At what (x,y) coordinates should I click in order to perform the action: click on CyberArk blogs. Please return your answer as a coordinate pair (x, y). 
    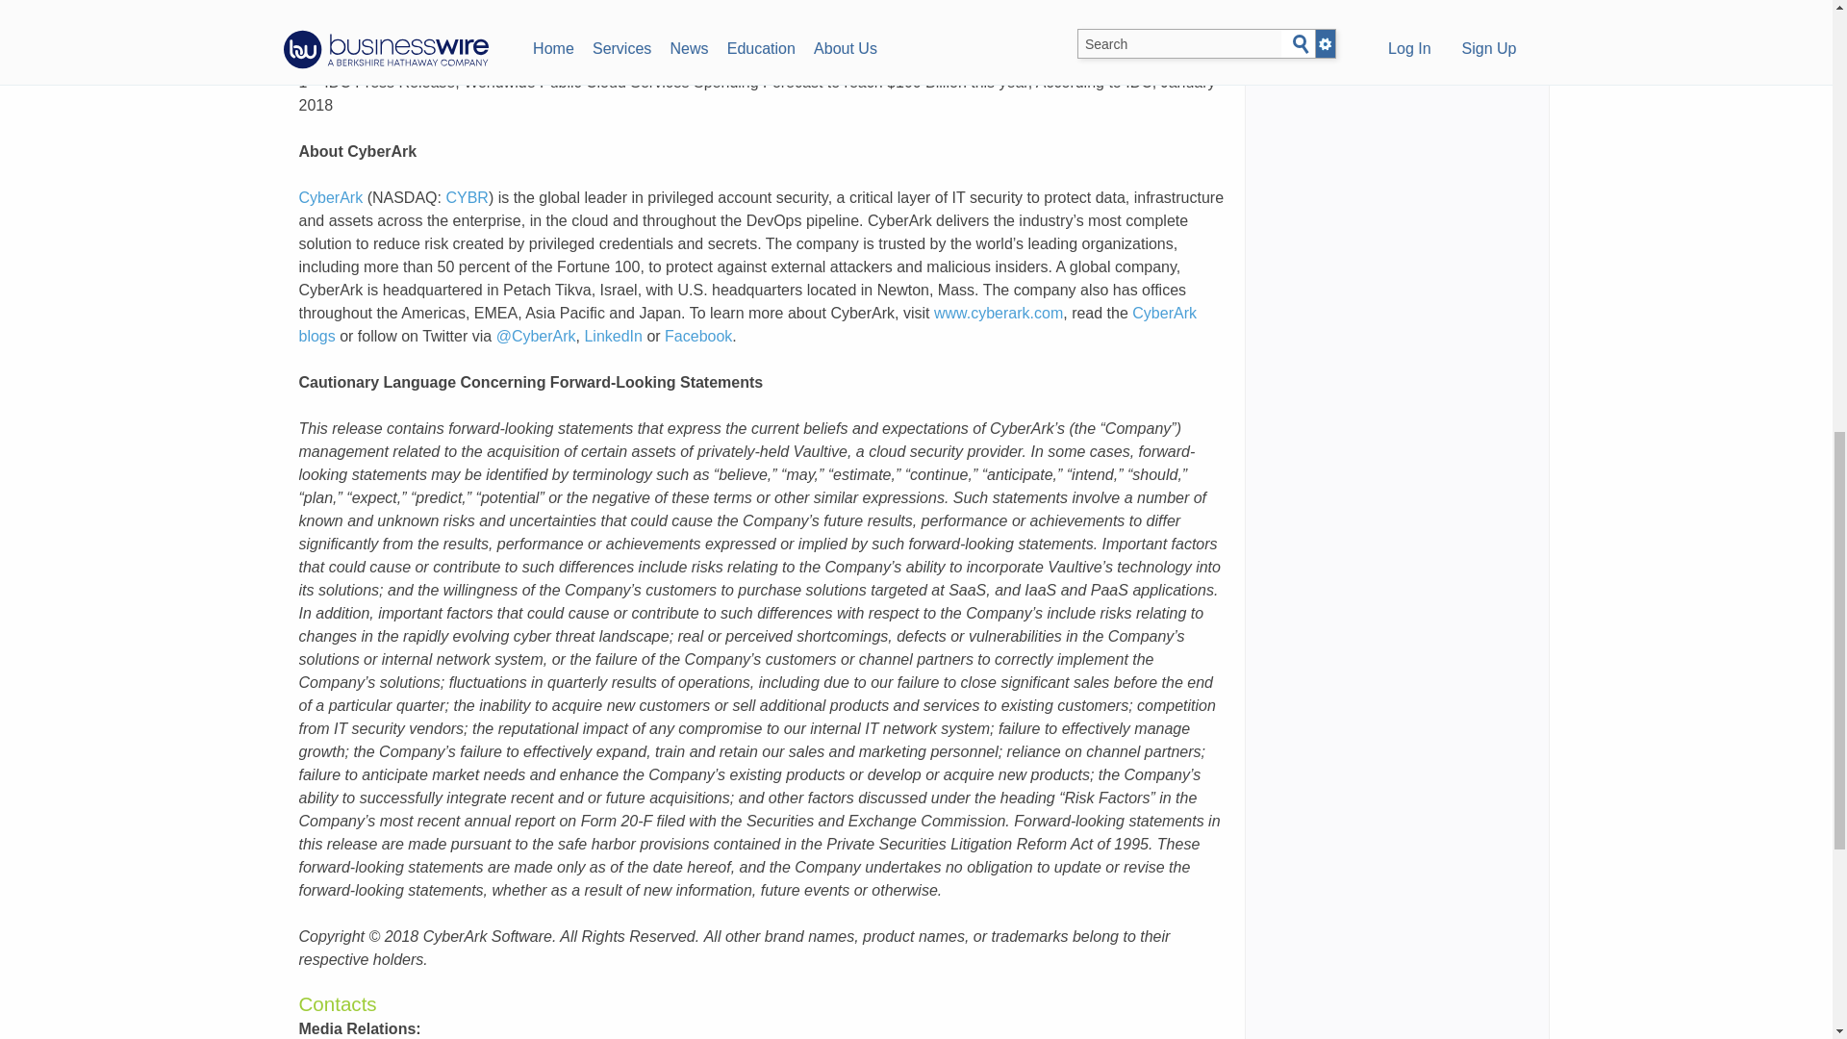
    Looking at the image, I should click on (746, 324).